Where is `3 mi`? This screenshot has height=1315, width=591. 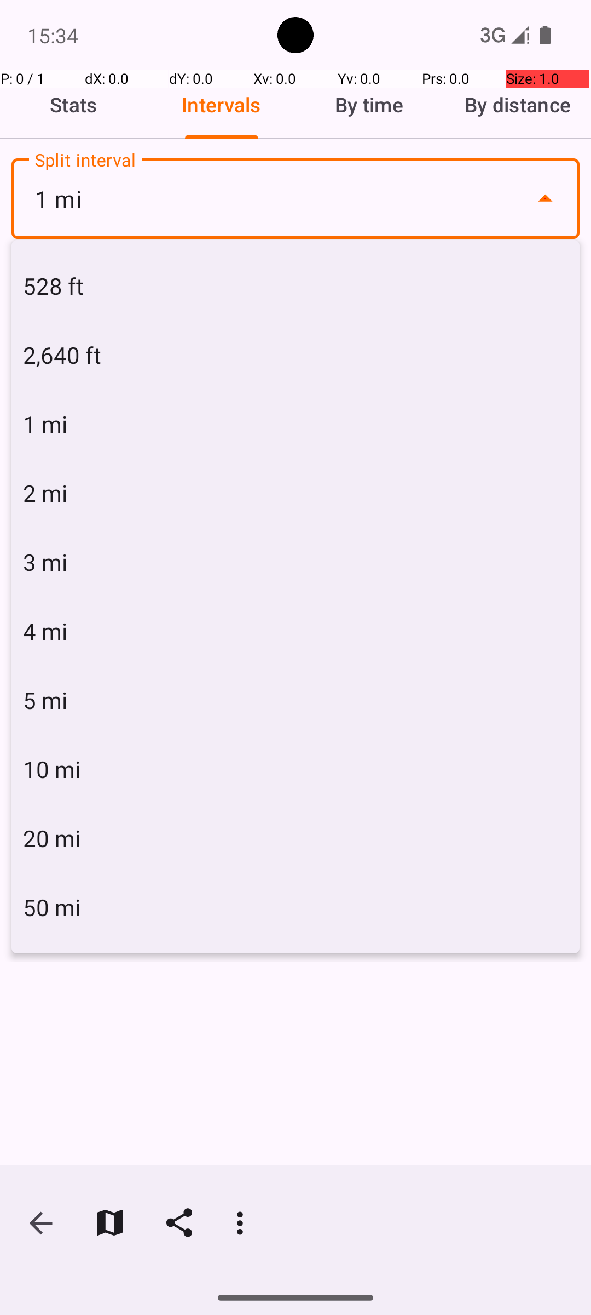
3 mi is located at coordinates (296, 562).